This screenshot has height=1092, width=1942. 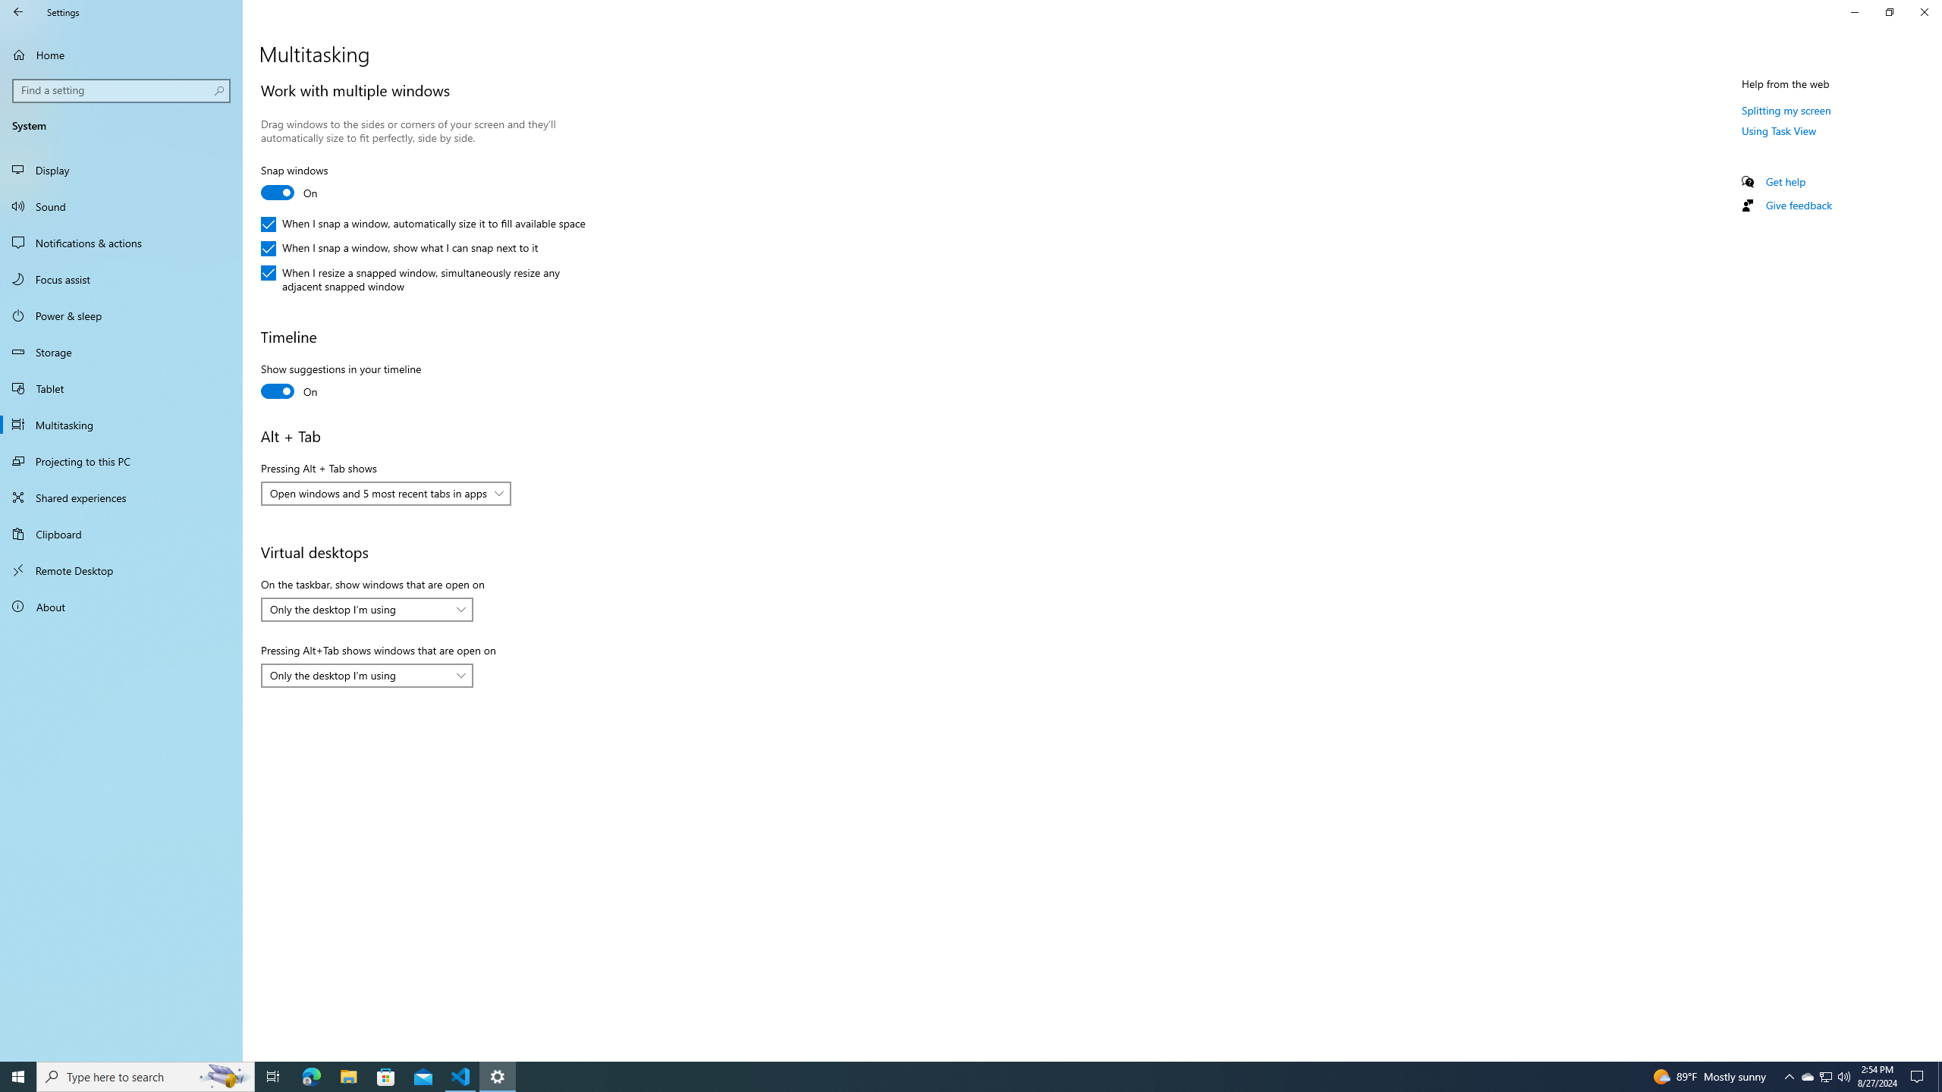 What do you see at coordinates (121, 388) in the screenshot?
I see `Tablet` at bounding box center [121, 388].